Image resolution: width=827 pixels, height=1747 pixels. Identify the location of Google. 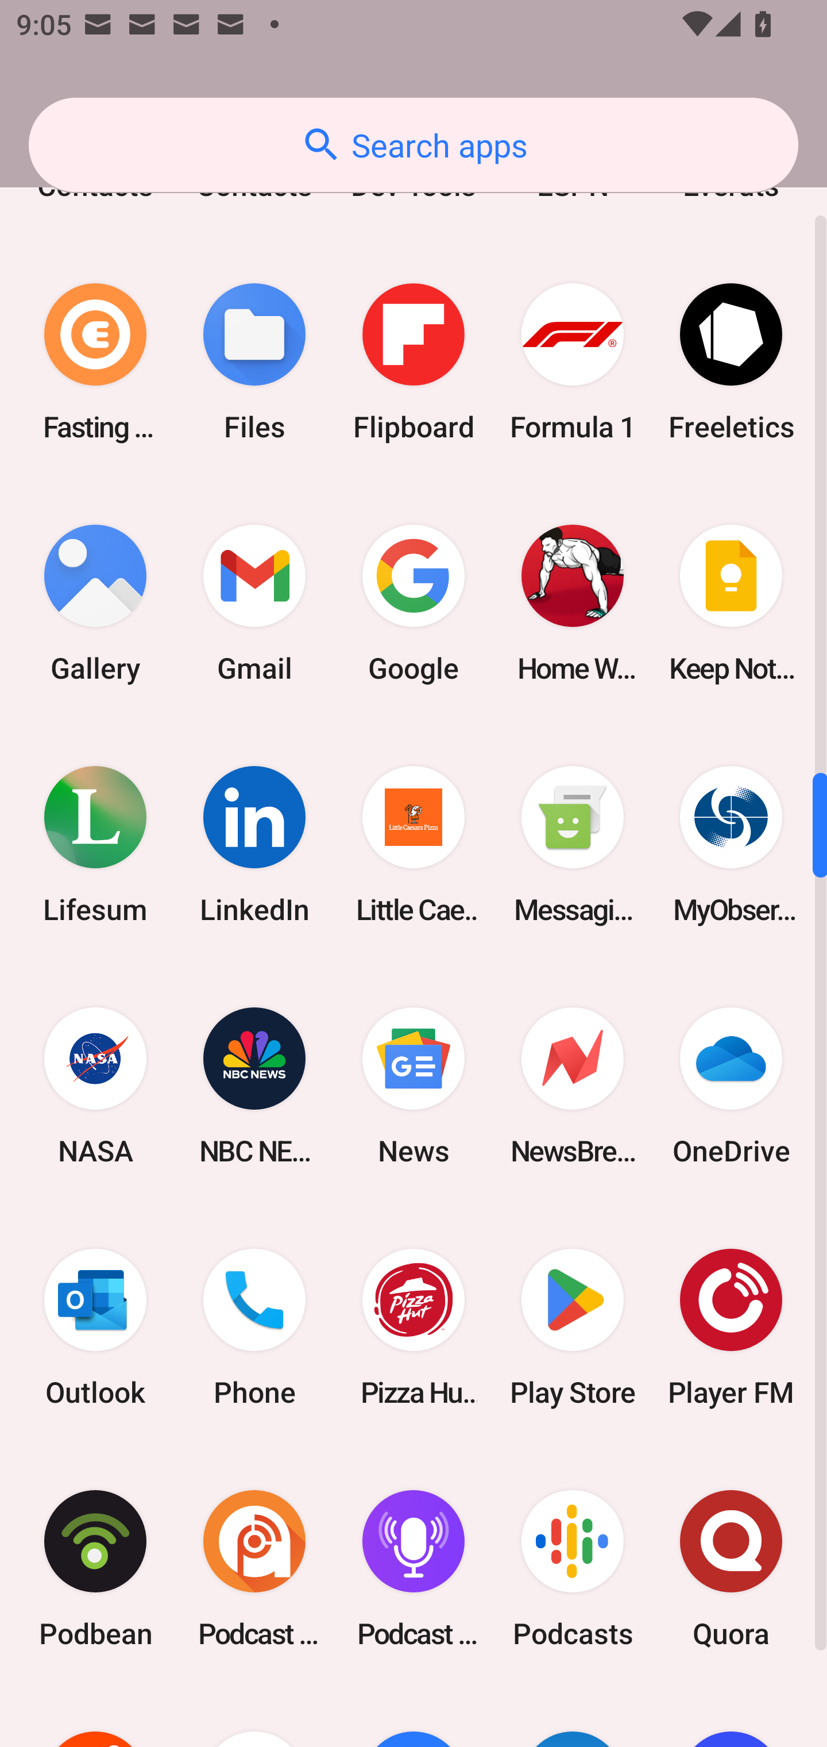
(413, 602).